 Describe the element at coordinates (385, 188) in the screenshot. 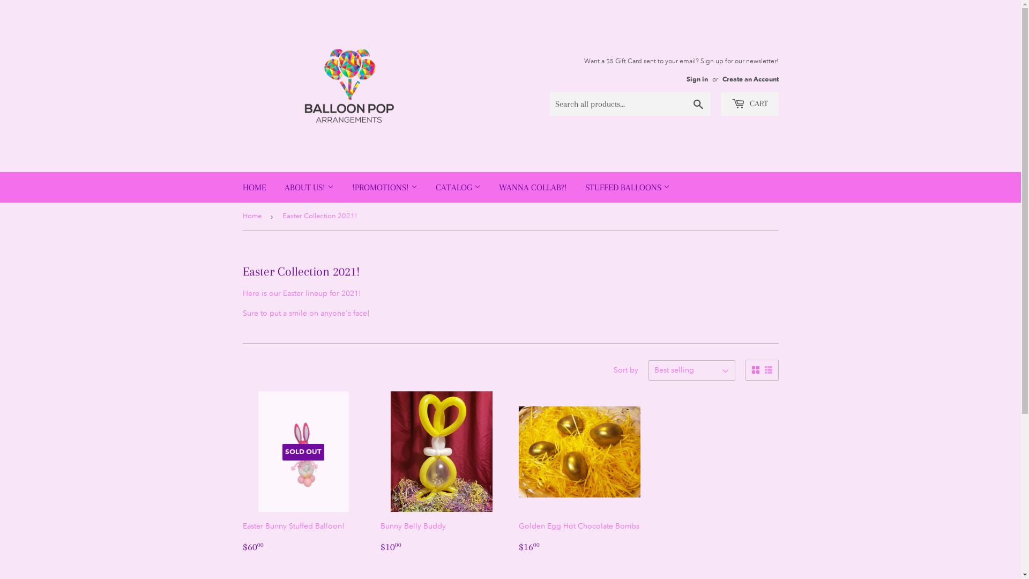

I see `!PROMOTIONS!` at that location.